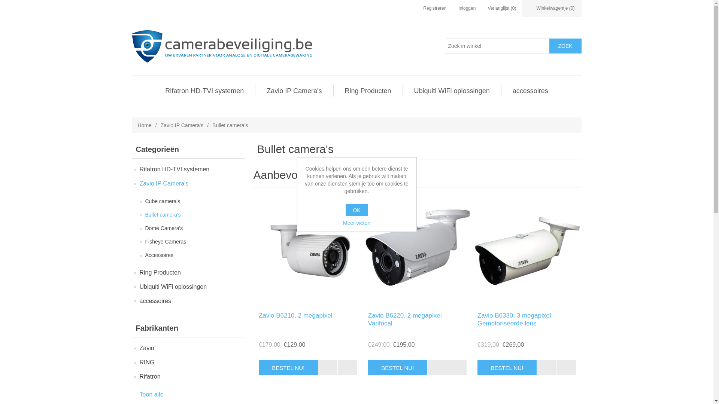  What do you see at coordinates (507, 368) in the screenshot?
I see `Bestel nu!` at bounding box center [507, 368].